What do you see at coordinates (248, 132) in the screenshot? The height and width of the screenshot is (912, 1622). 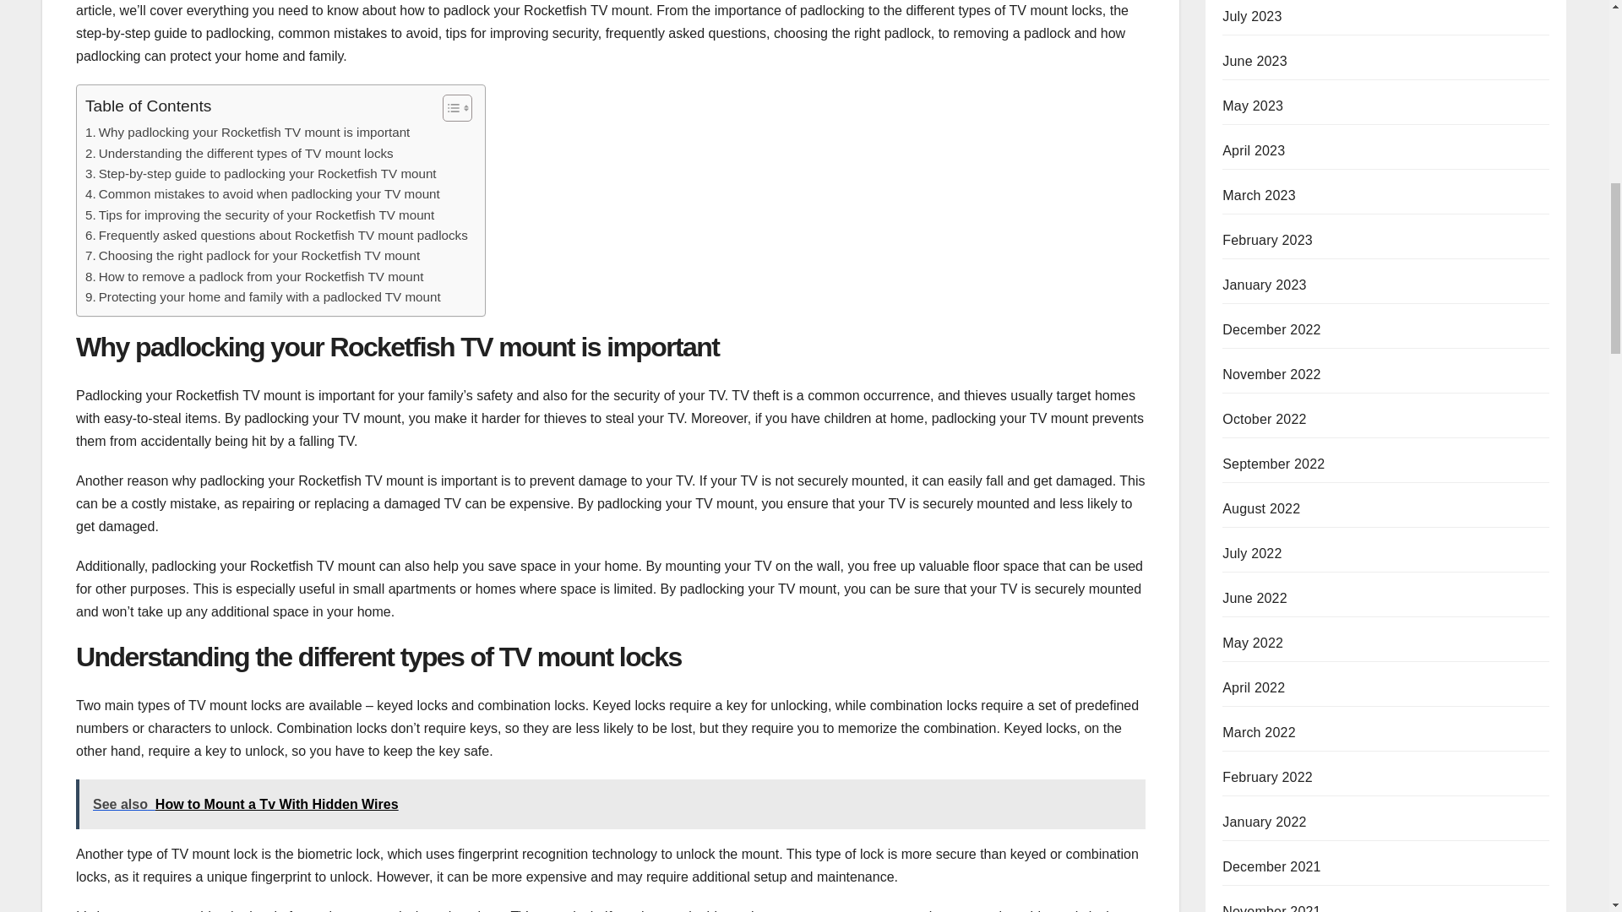 I see `Why padlocking your Rocketfish TV mount is important` at bounding box center [248, 132].